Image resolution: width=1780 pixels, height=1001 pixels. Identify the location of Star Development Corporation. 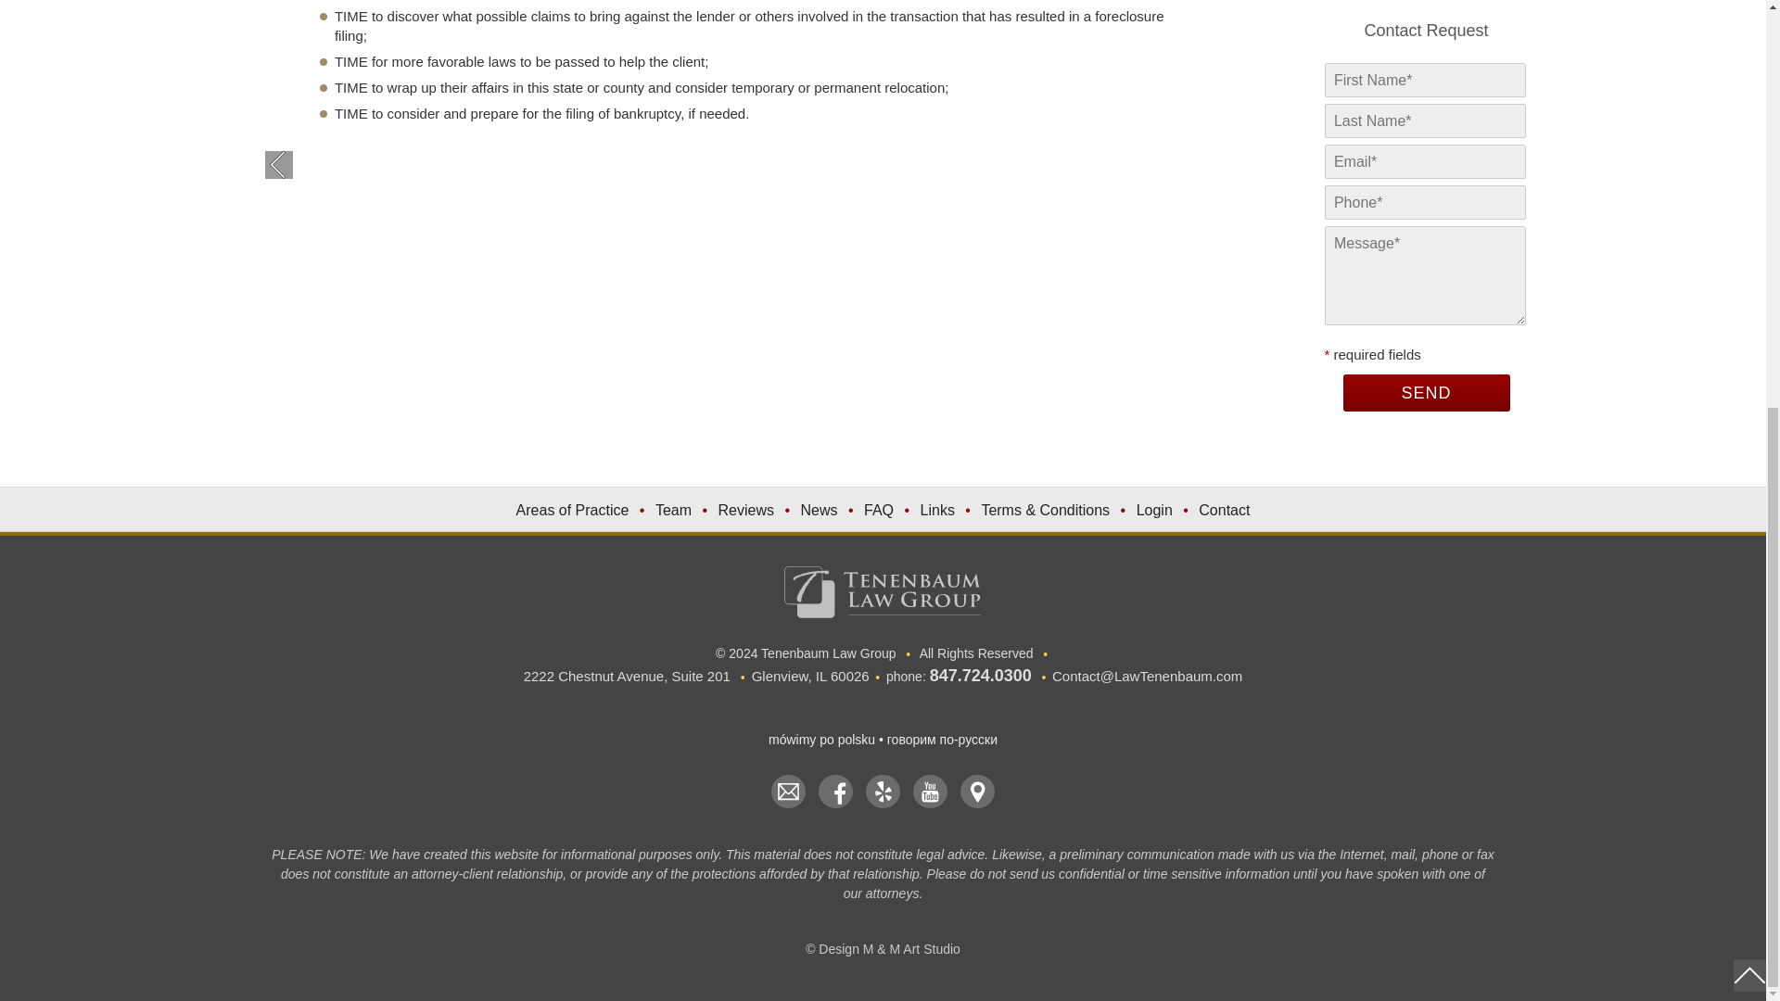
(977, 791).